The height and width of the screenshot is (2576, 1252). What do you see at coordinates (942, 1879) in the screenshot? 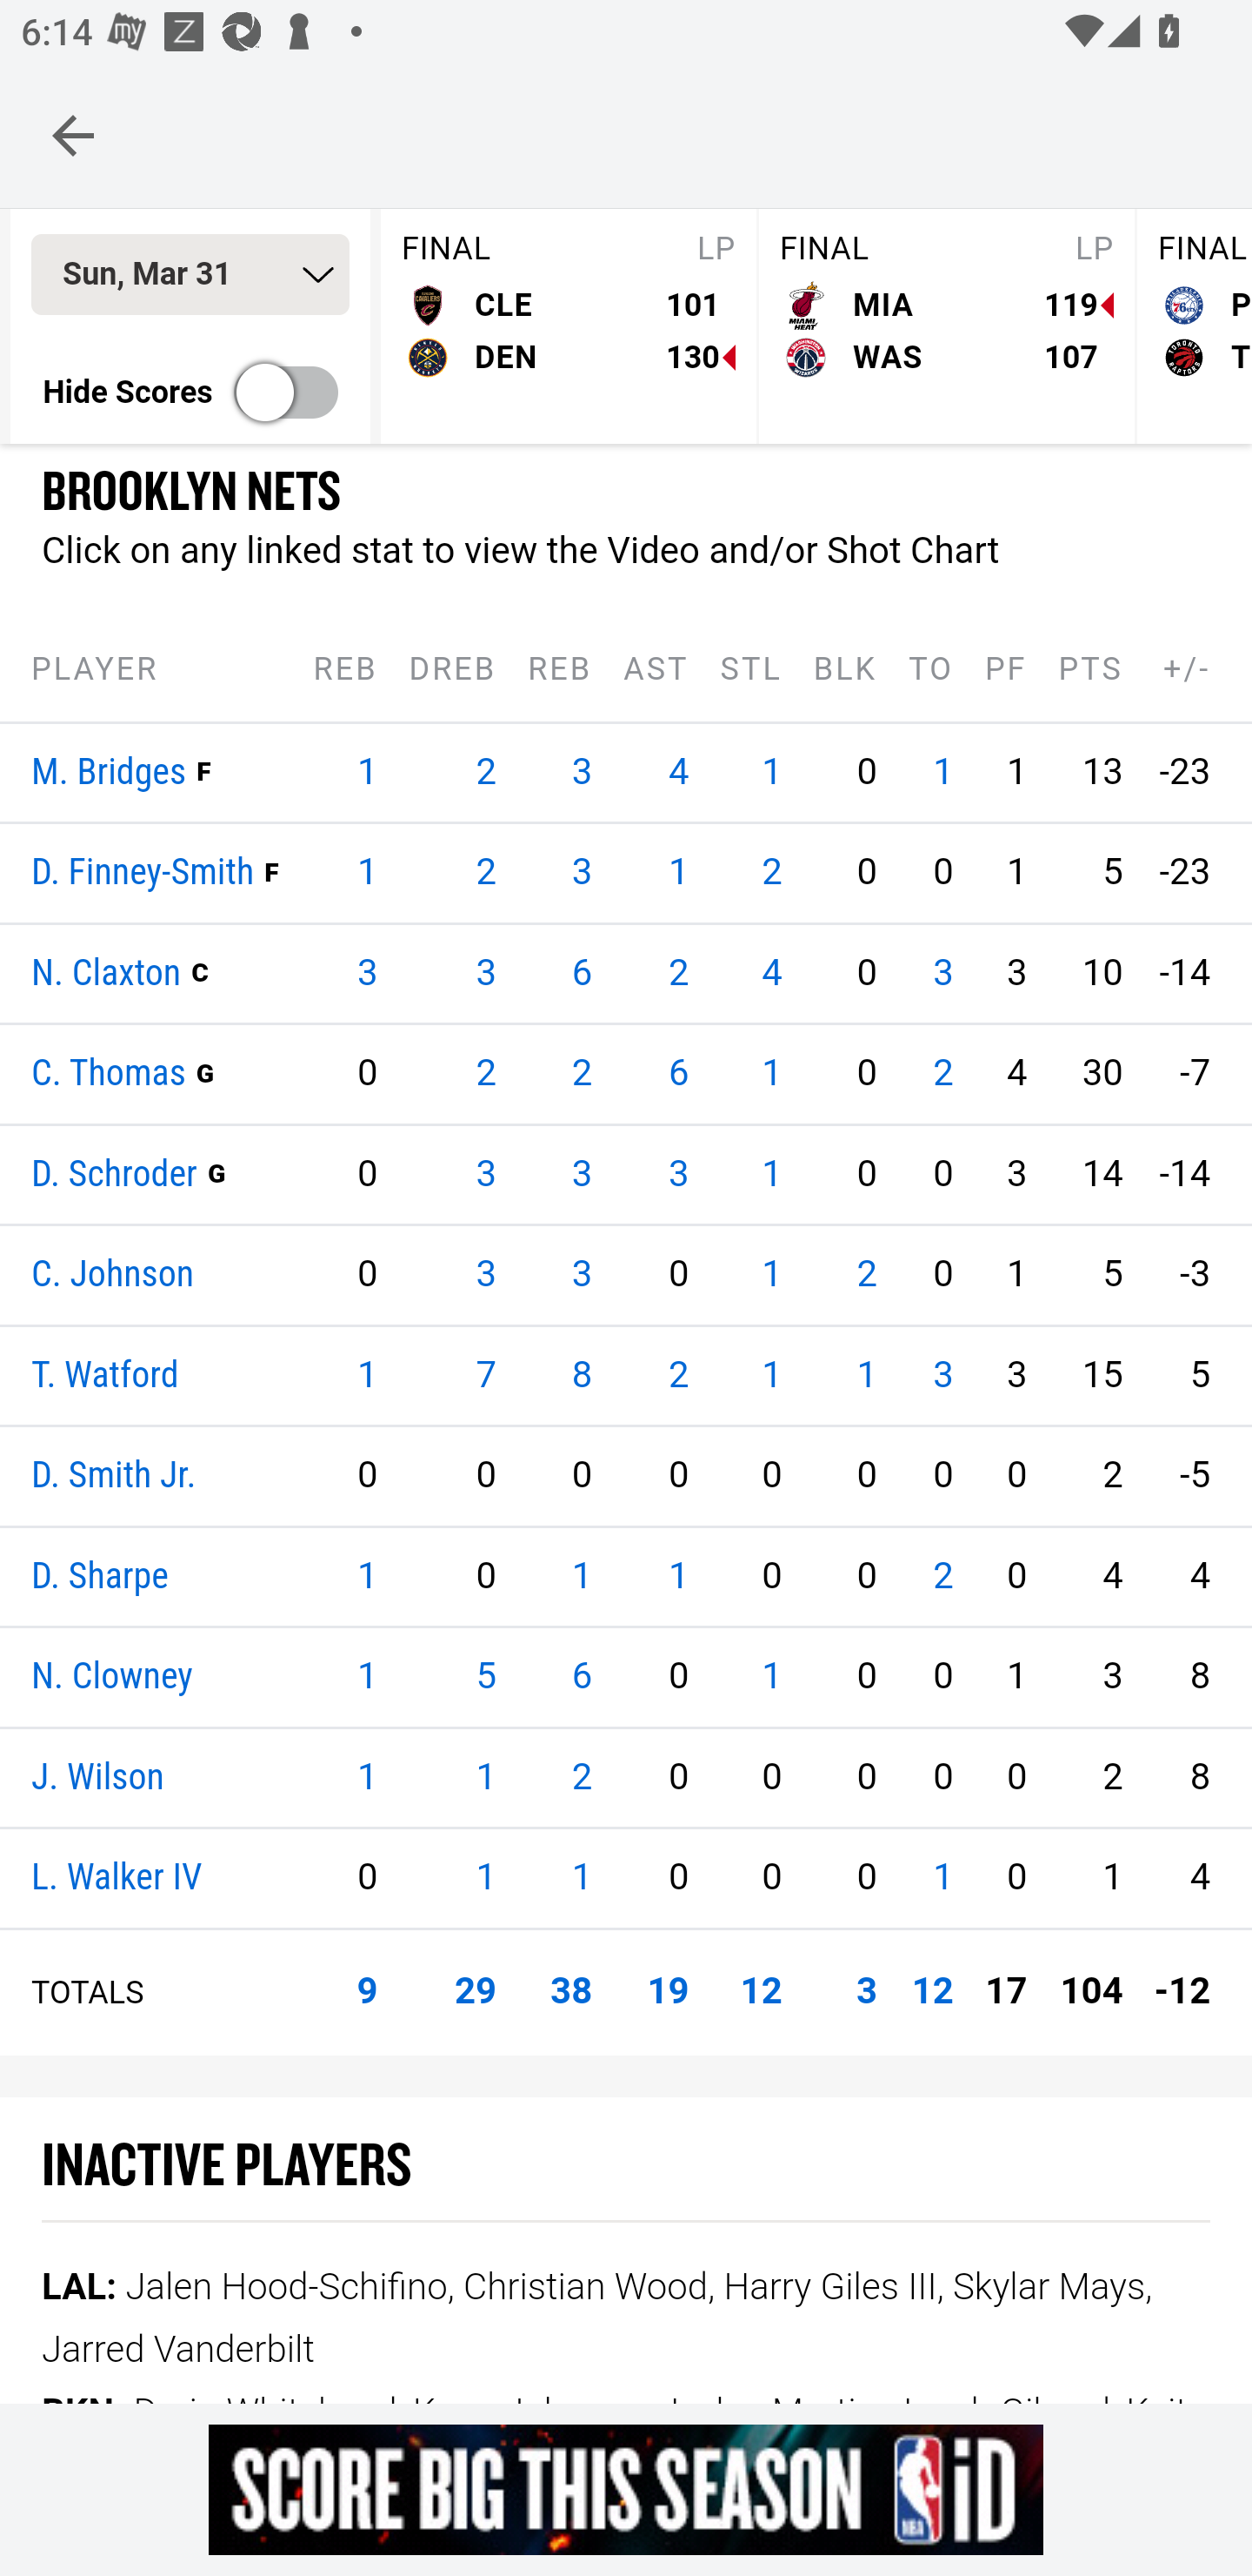
I see `1` at bounding box center [942, 1879].